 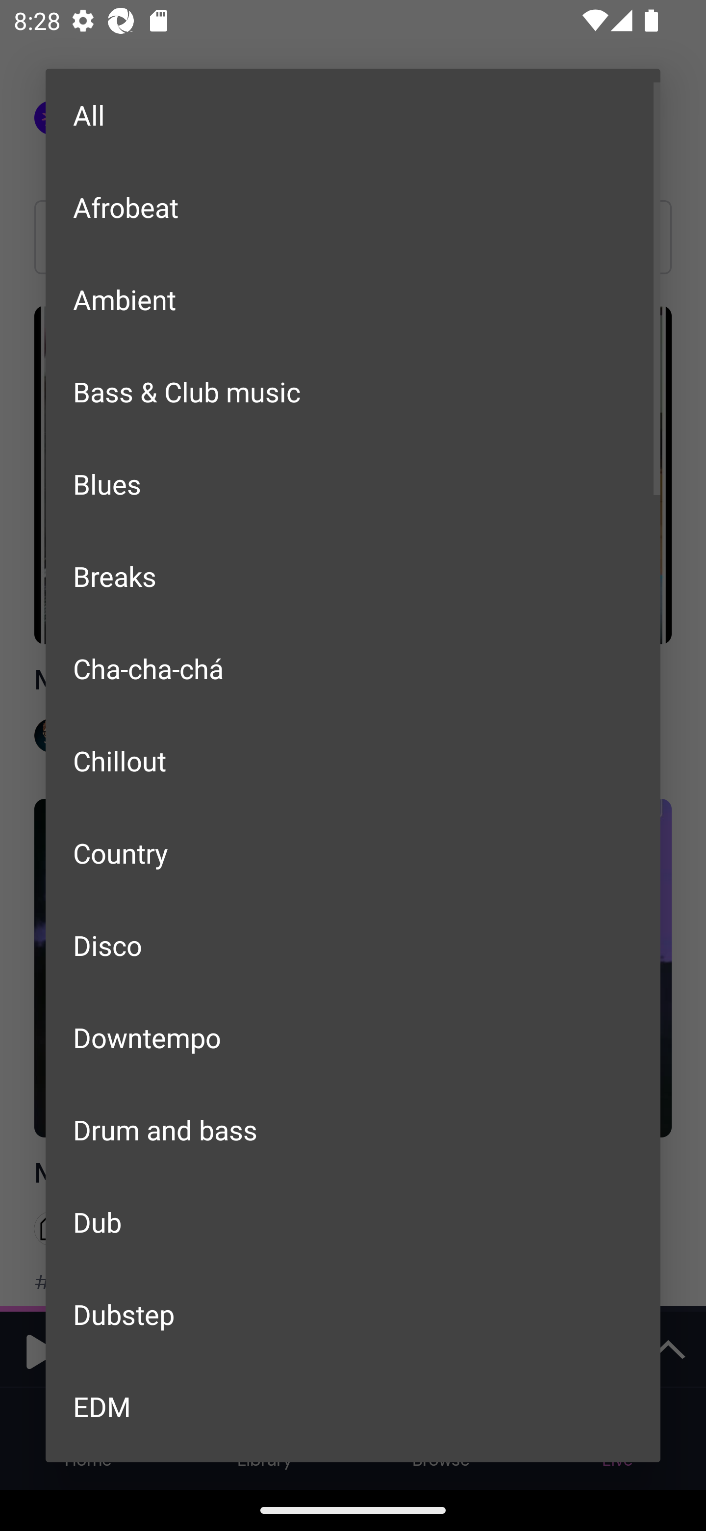 What do you see at coordinates (353, 853) in the screenshot?
I see `Country` at bounding box center [353, 853].